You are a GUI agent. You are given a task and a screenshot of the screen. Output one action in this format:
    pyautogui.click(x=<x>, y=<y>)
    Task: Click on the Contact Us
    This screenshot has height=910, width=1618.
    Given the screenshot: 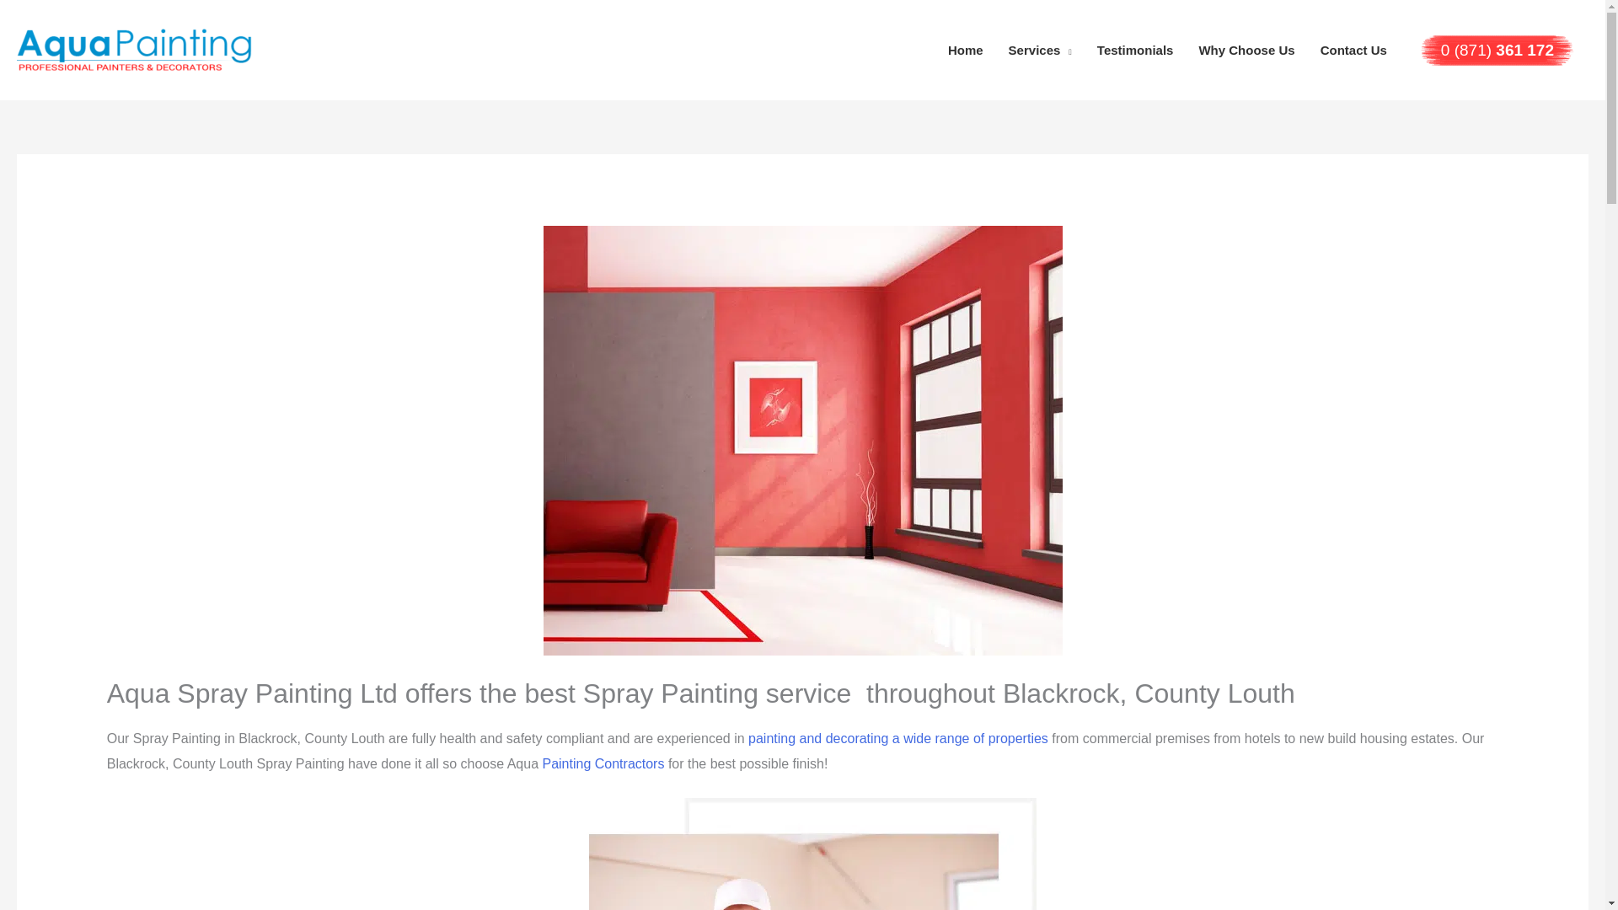 What is the action you would take?
    pyautogui.click(x=1353, y=50)
    